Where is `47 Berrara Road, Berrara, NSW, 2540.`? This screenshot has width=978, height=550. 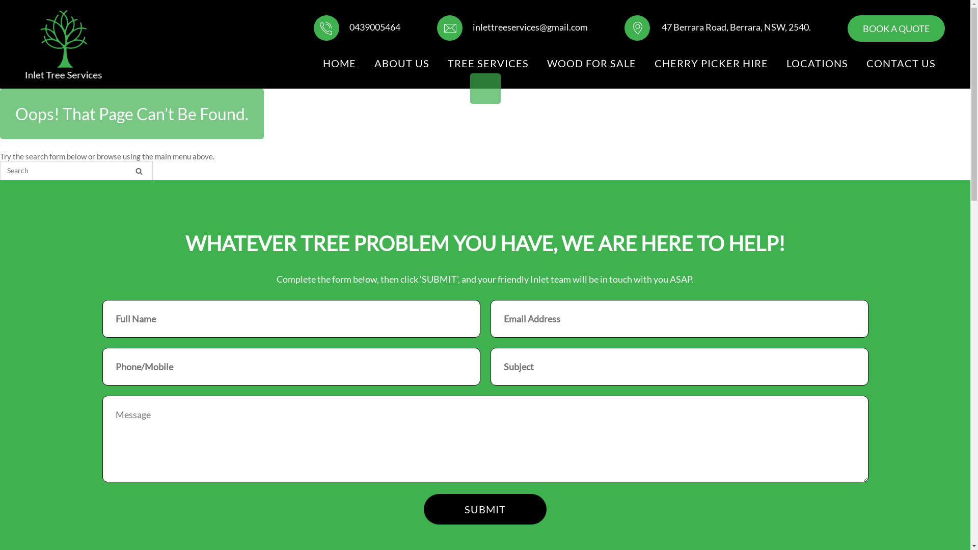
47 Berrara Road, Berrara, NSW, 2540. is located at coordinates (718, 27).